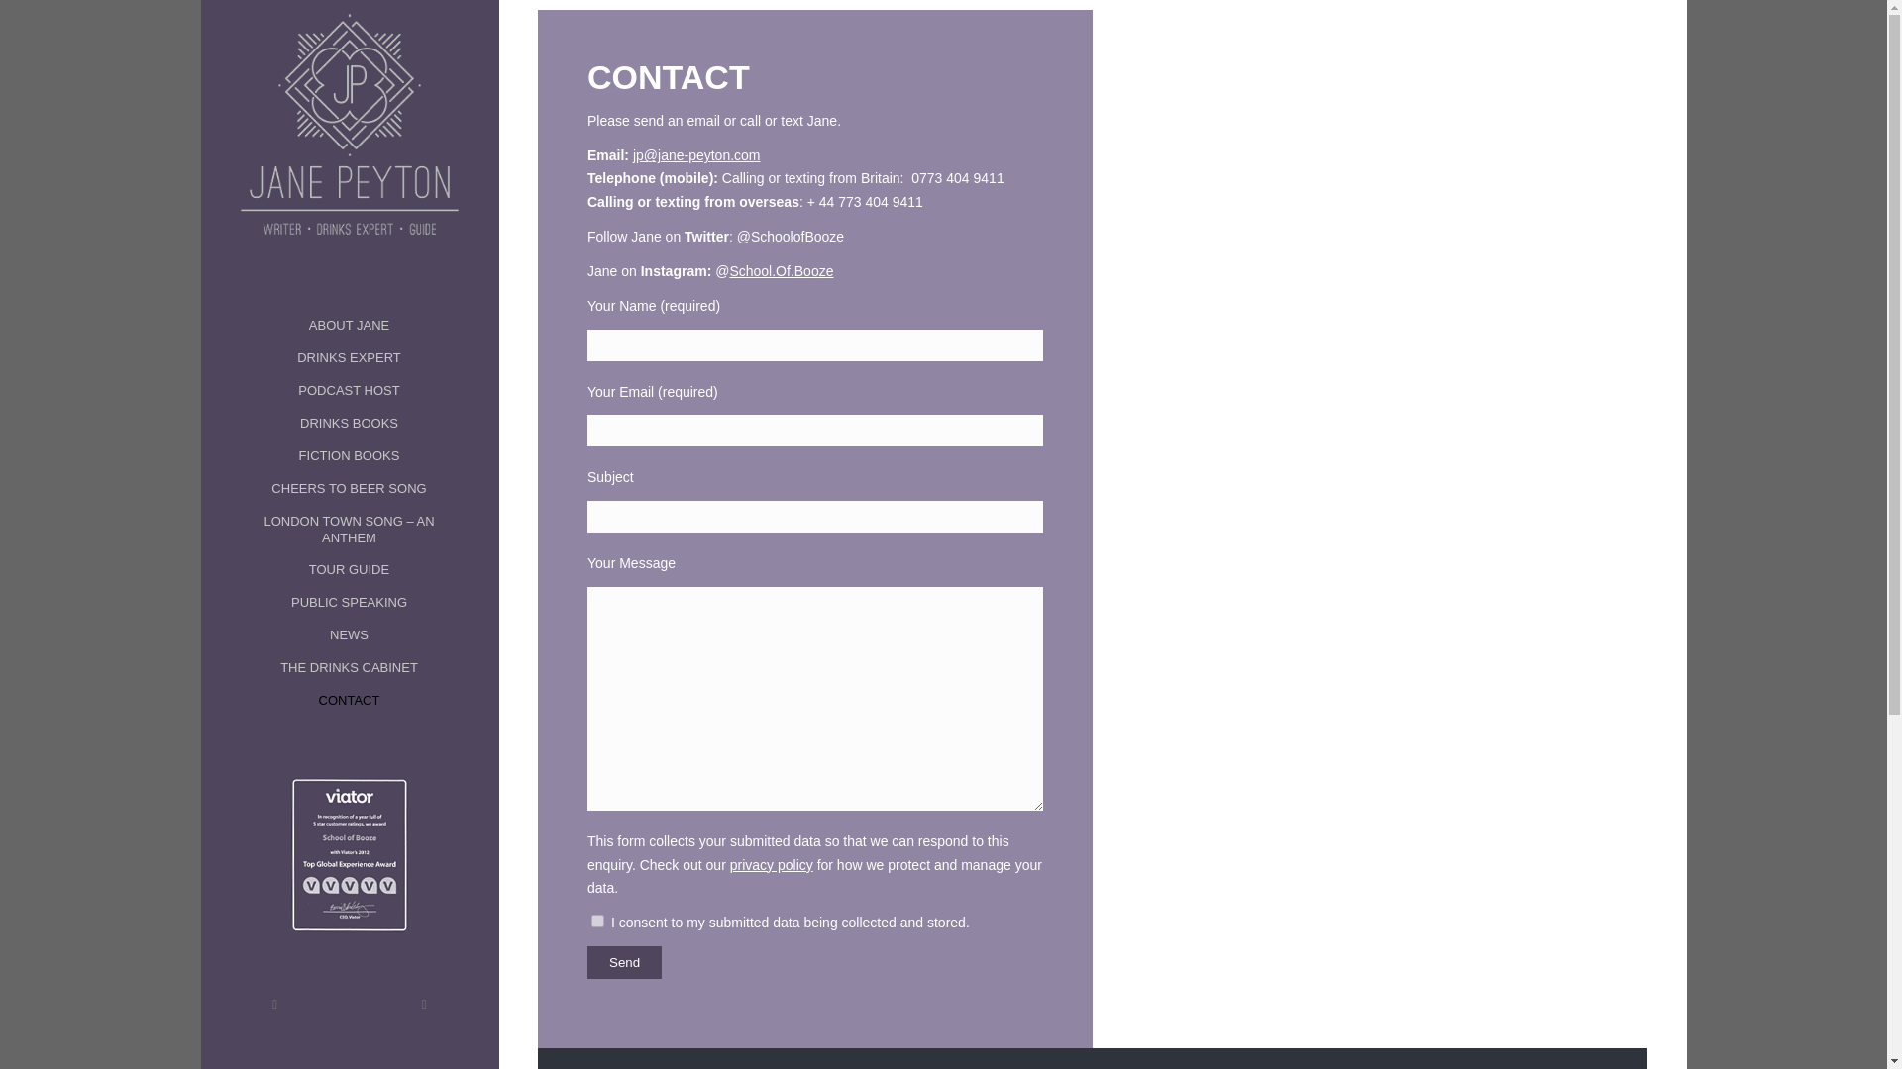 The image size is (1902, 1069). Describe the element at coordinates (624, 962) in the screenshot. I see `Send` at that location.